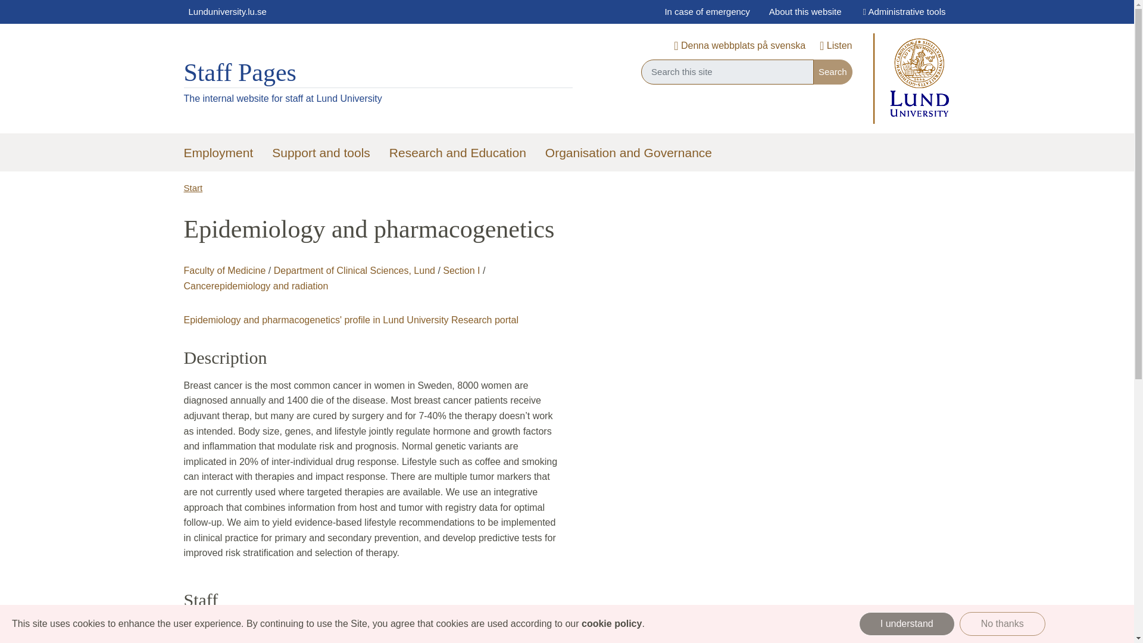 This screenshot has width=1143, height=643. What do you see at coordinates (226, 12) in the screenshot?
I see `Lunduniversity.lu.se` at bounding box center [226, 12].